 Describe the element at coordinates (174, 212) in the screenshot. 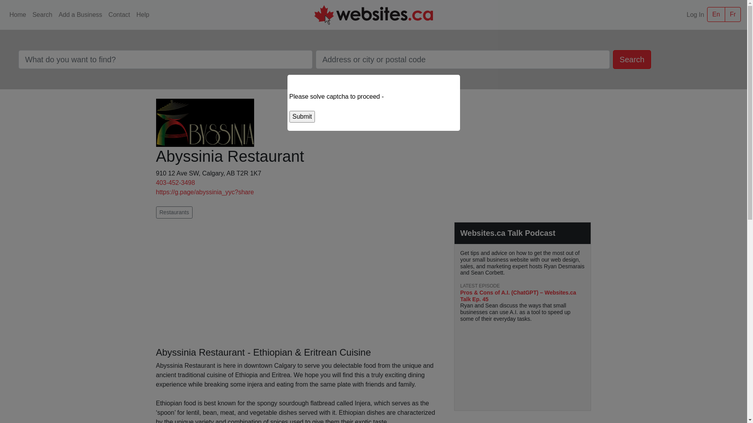

I see `Restaurants` at that location.